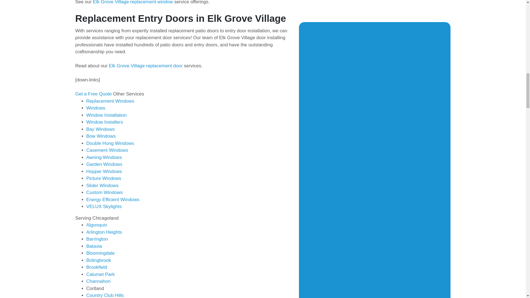  I want to click on Get a Free Quote, so click(94, 94).